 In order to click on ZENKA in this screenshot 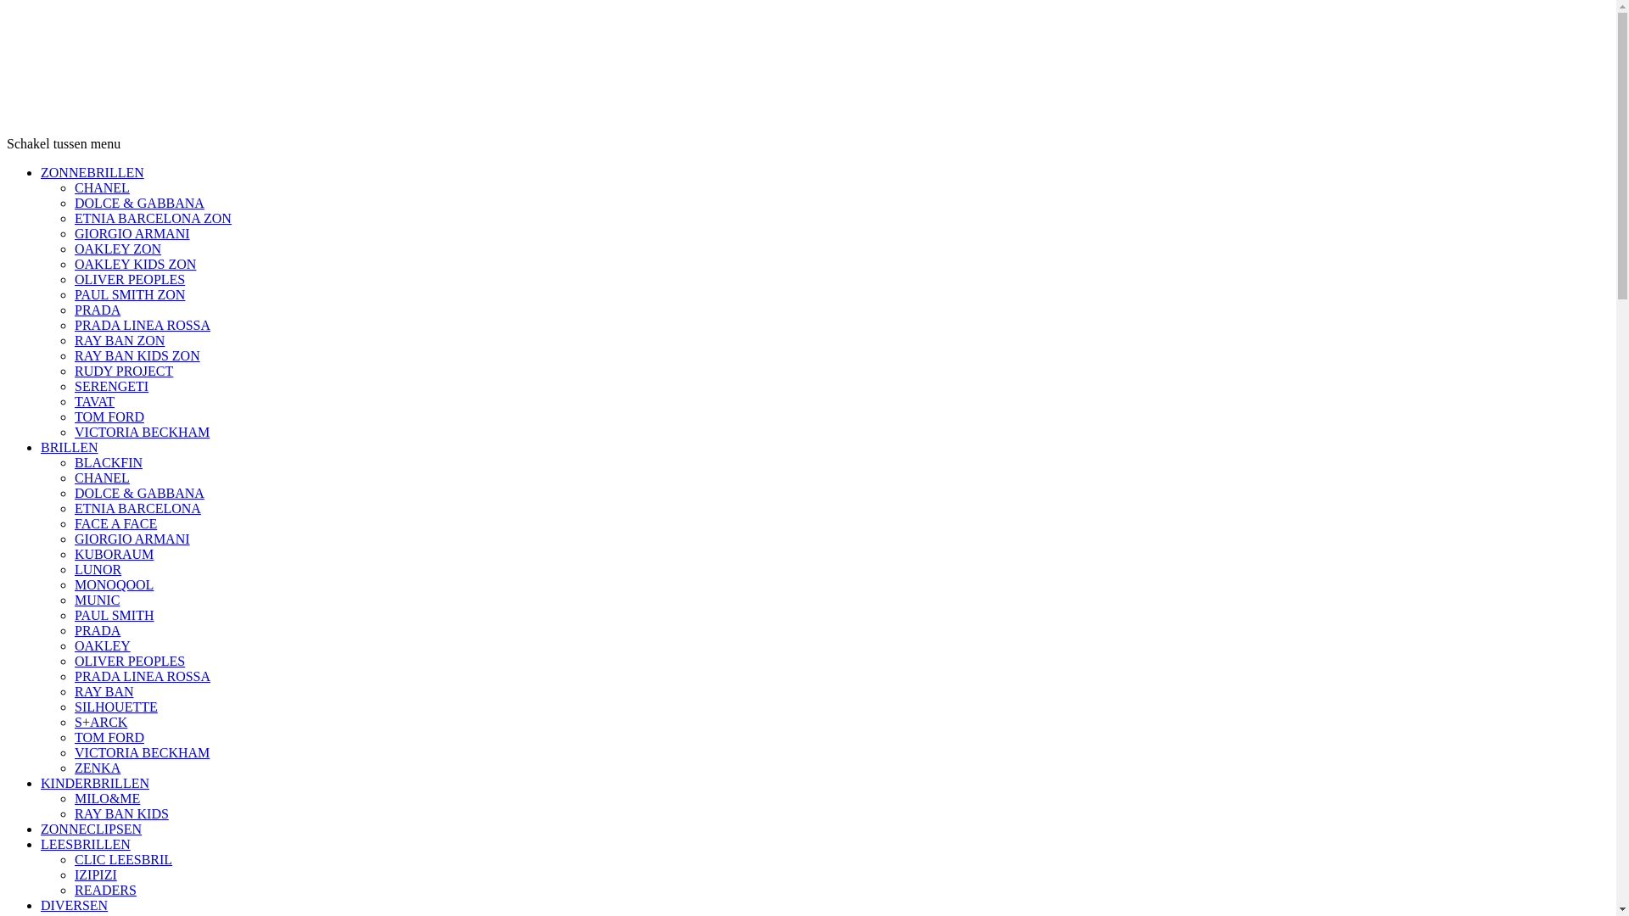, I will do `click(98, 768)`.